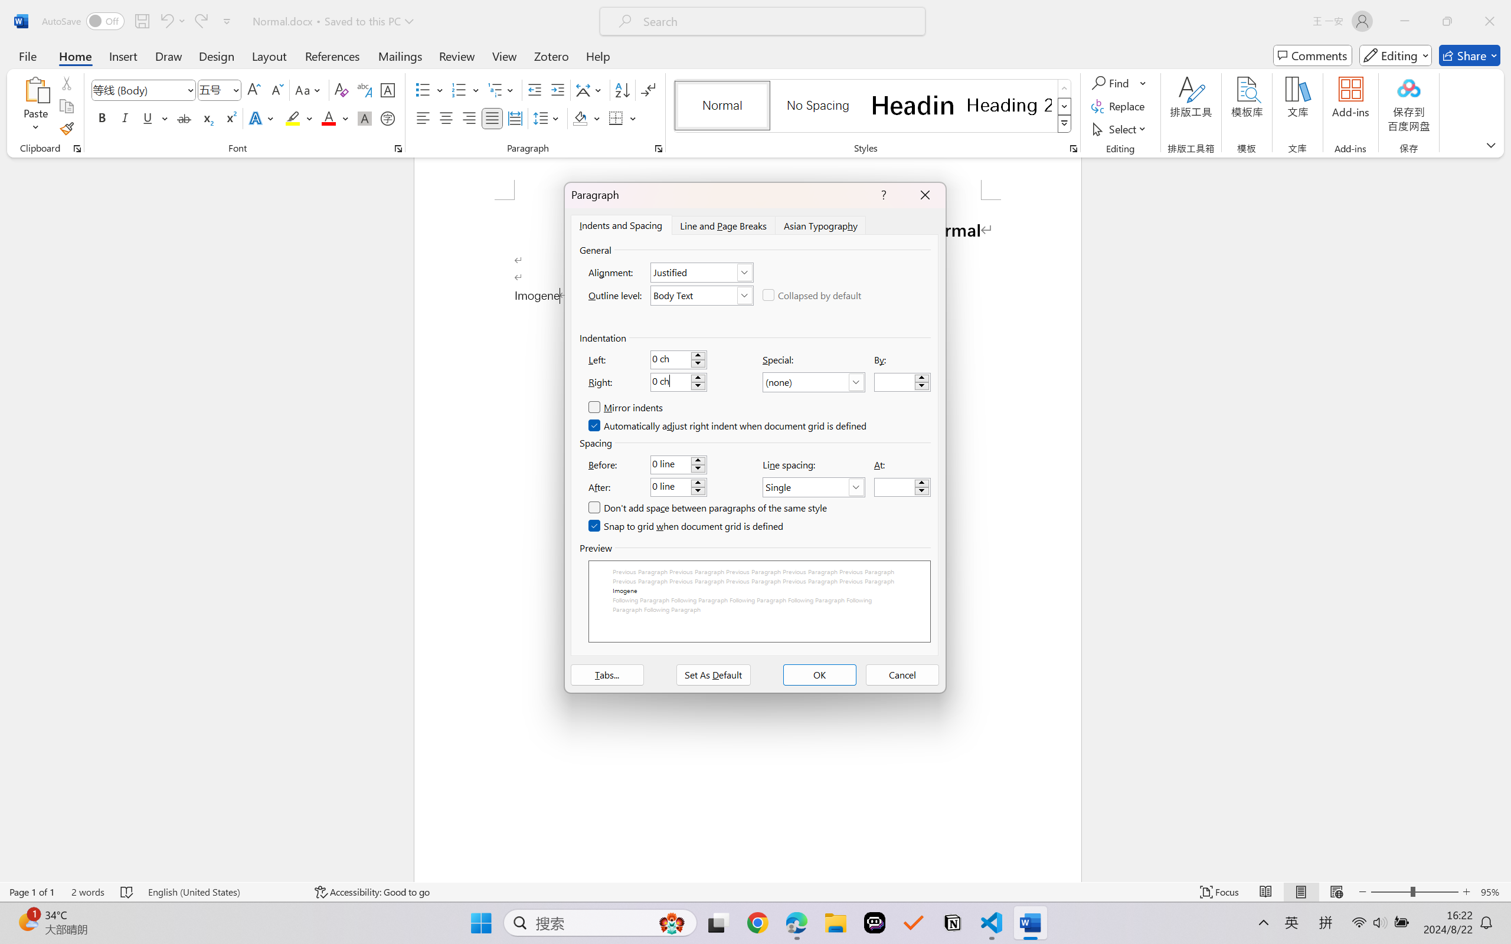 This screenshot has height=944, width=1511. Describe the element at coordinates (125, 118) in the screenshot. I see `Italic` at that location.